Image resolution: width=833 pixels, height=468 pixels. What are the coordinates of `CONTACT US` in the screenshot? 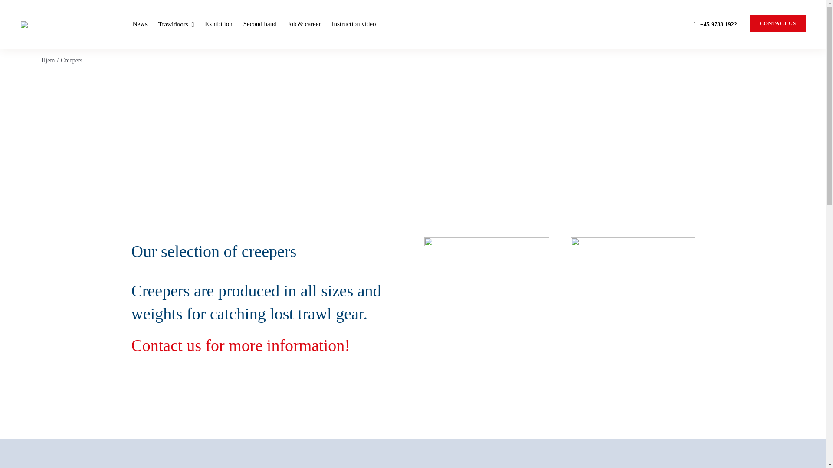 It's located at (778, 23).